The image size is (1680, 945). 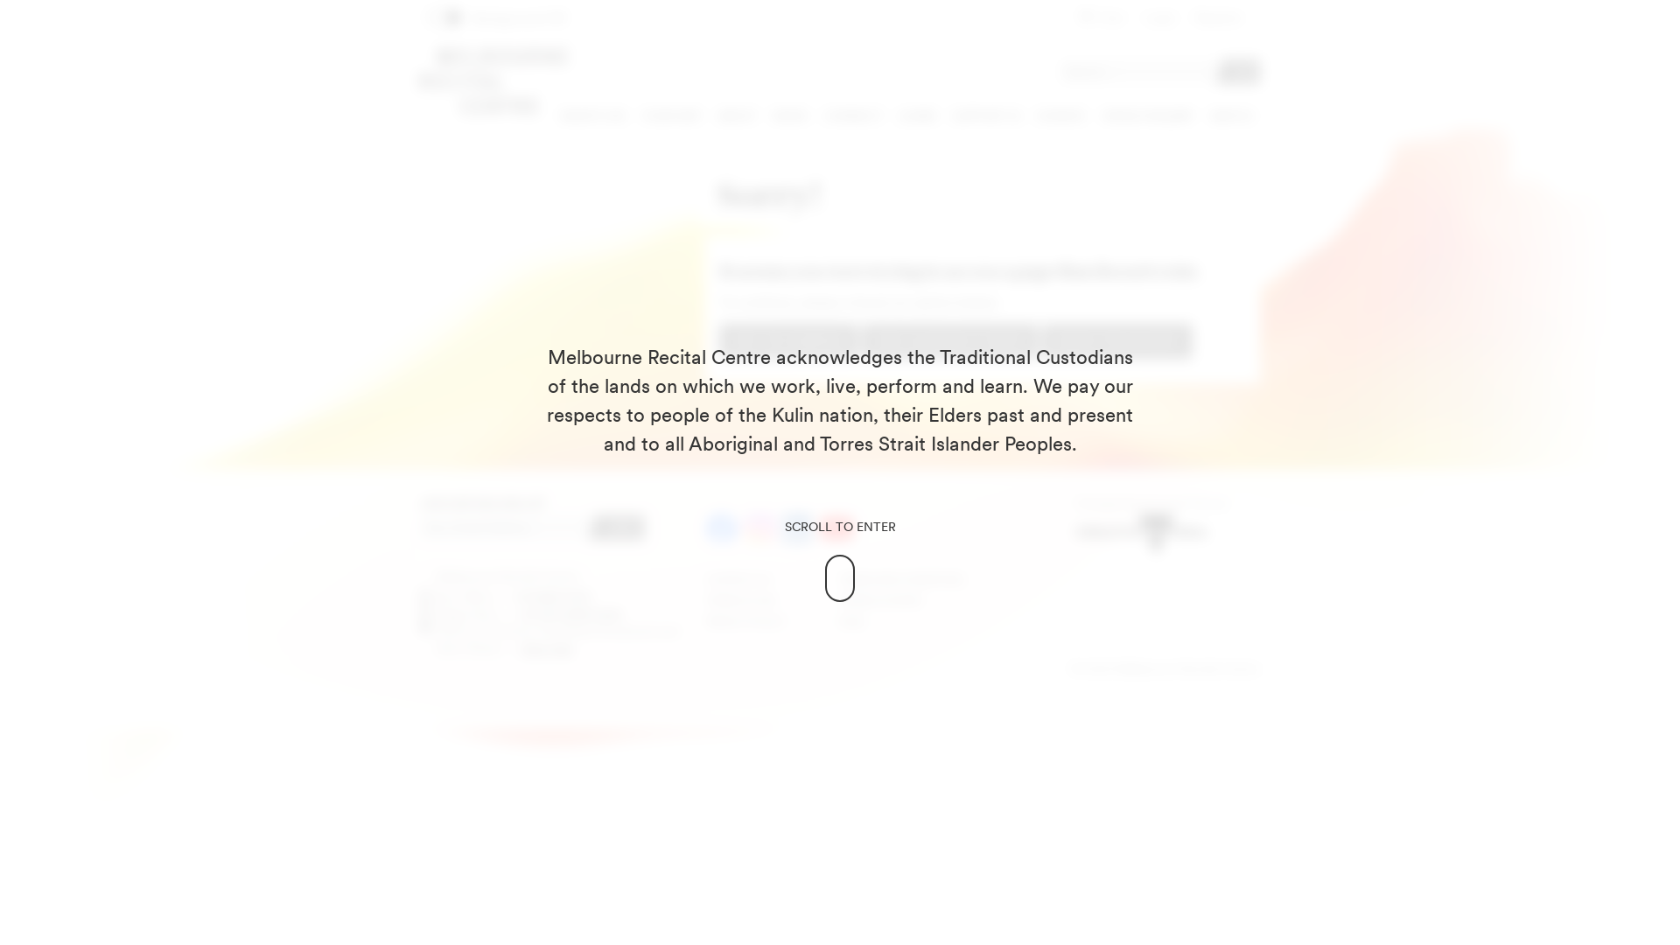 I want to click on LEARN, so click(x=917, y=116).